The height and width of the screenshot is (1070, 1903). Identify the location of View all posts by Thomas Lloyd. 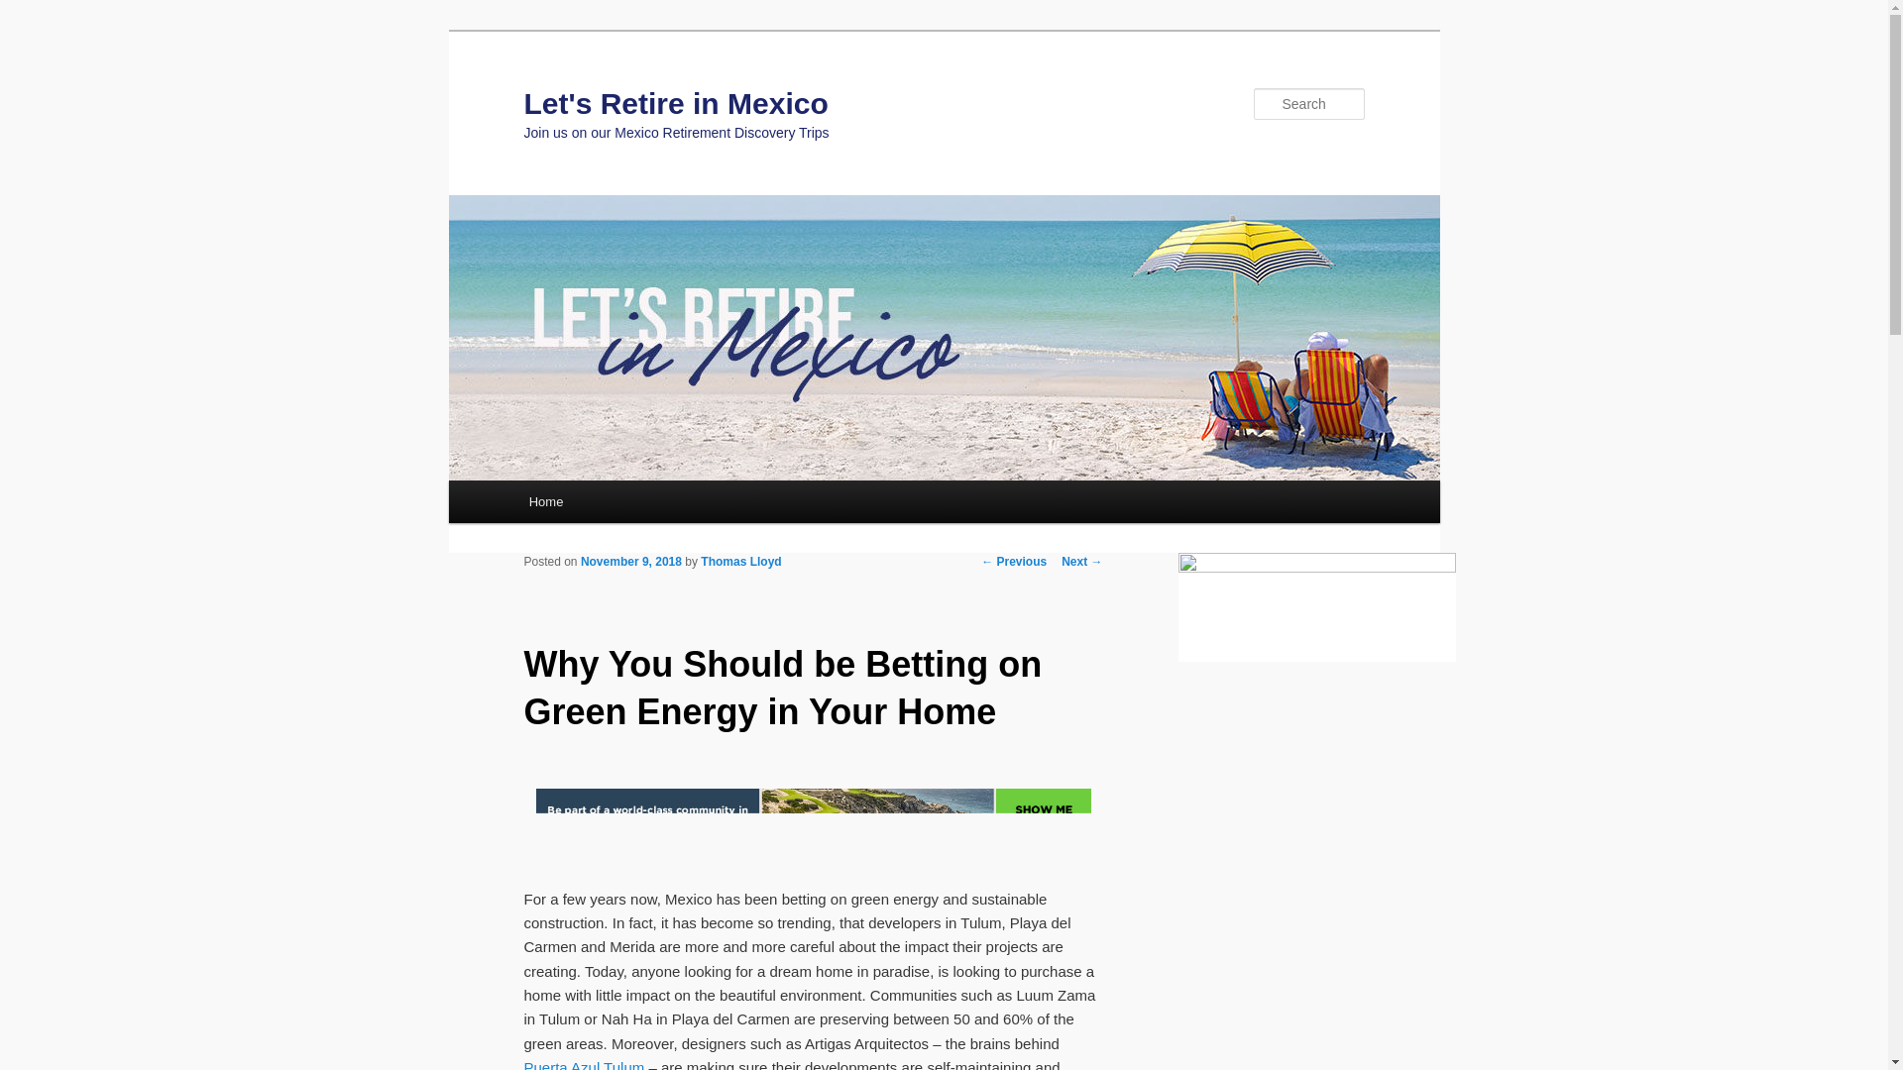
(739, 561).